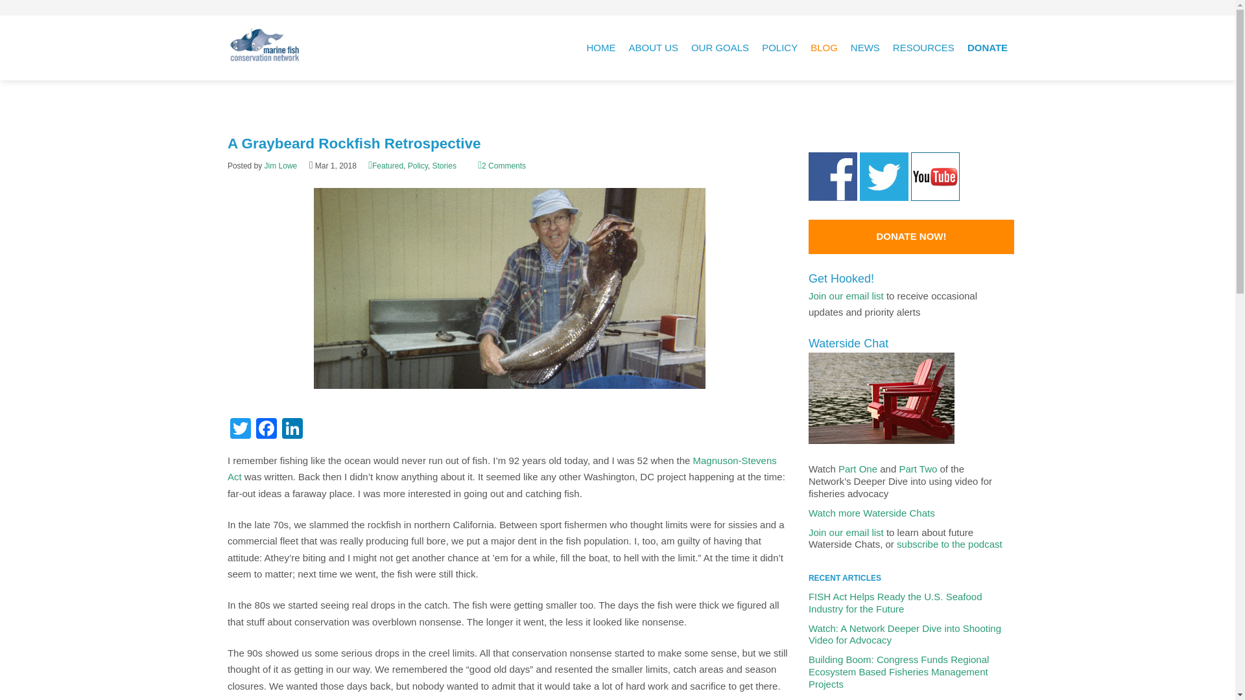 This screenshot has height=700, width=1245. Describe the element at coordinates (824, 48) in the screenshot. I see `BLOG` at that location.